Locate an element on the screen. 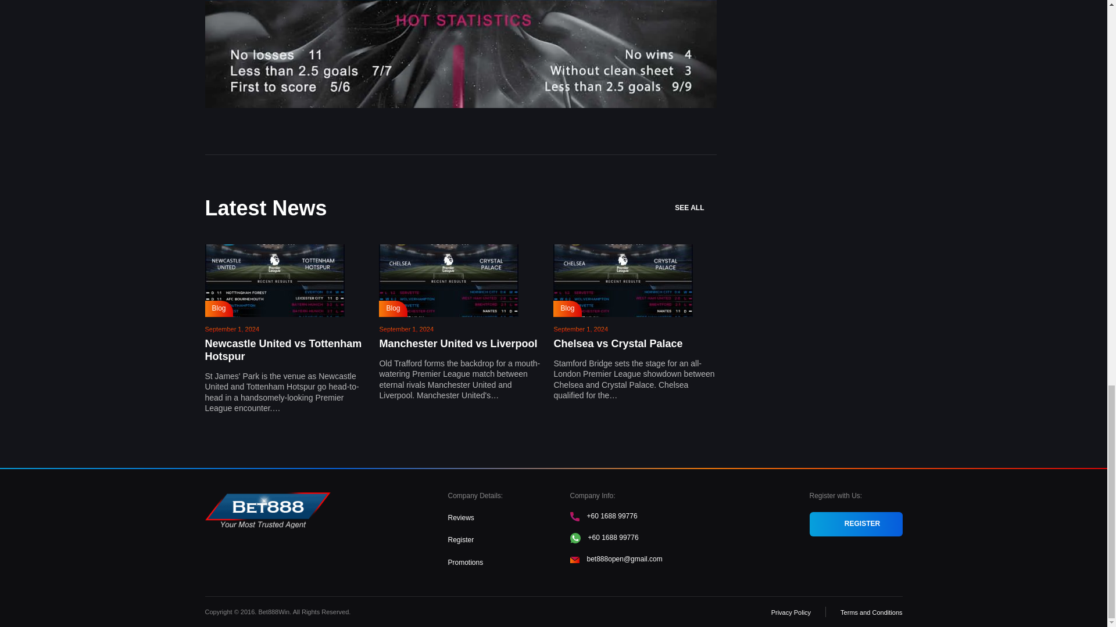 This screenshot has height=627, width=1116. Reviews is located at coordinates (460, 517).